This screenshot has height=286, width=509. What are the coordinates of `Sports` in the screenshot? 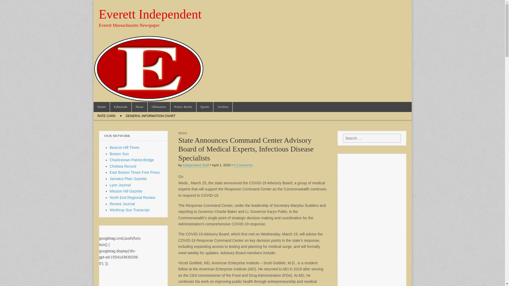 It's located at (205, 107).